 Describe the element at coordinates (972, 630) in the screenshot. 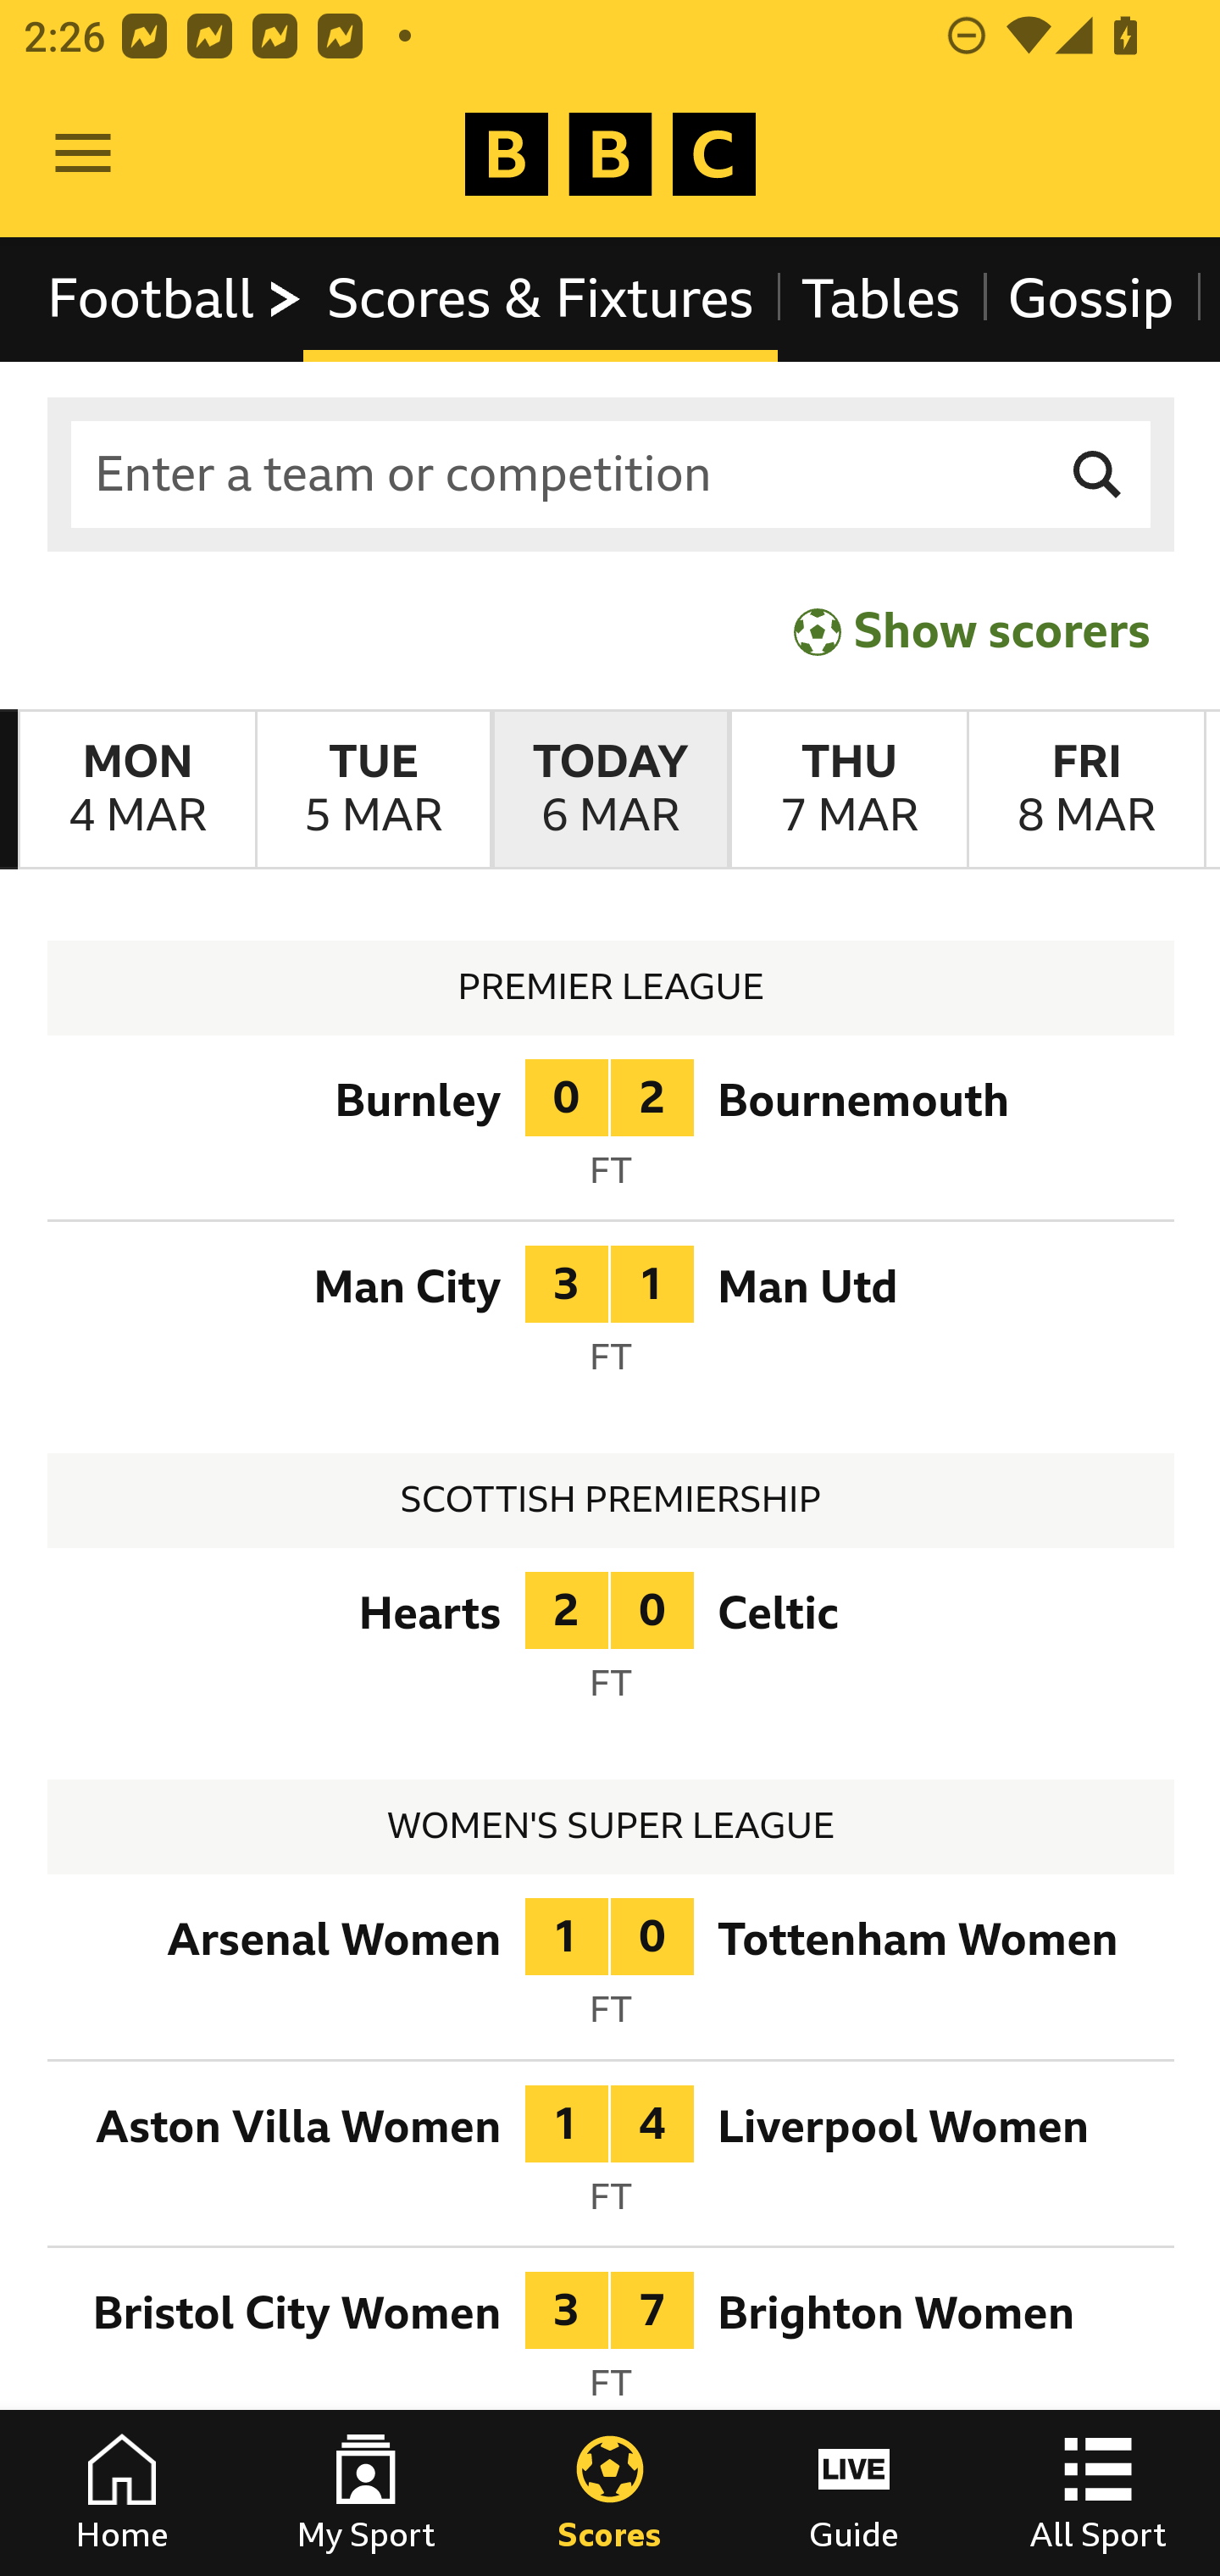

I see `Show scorers` at that location.